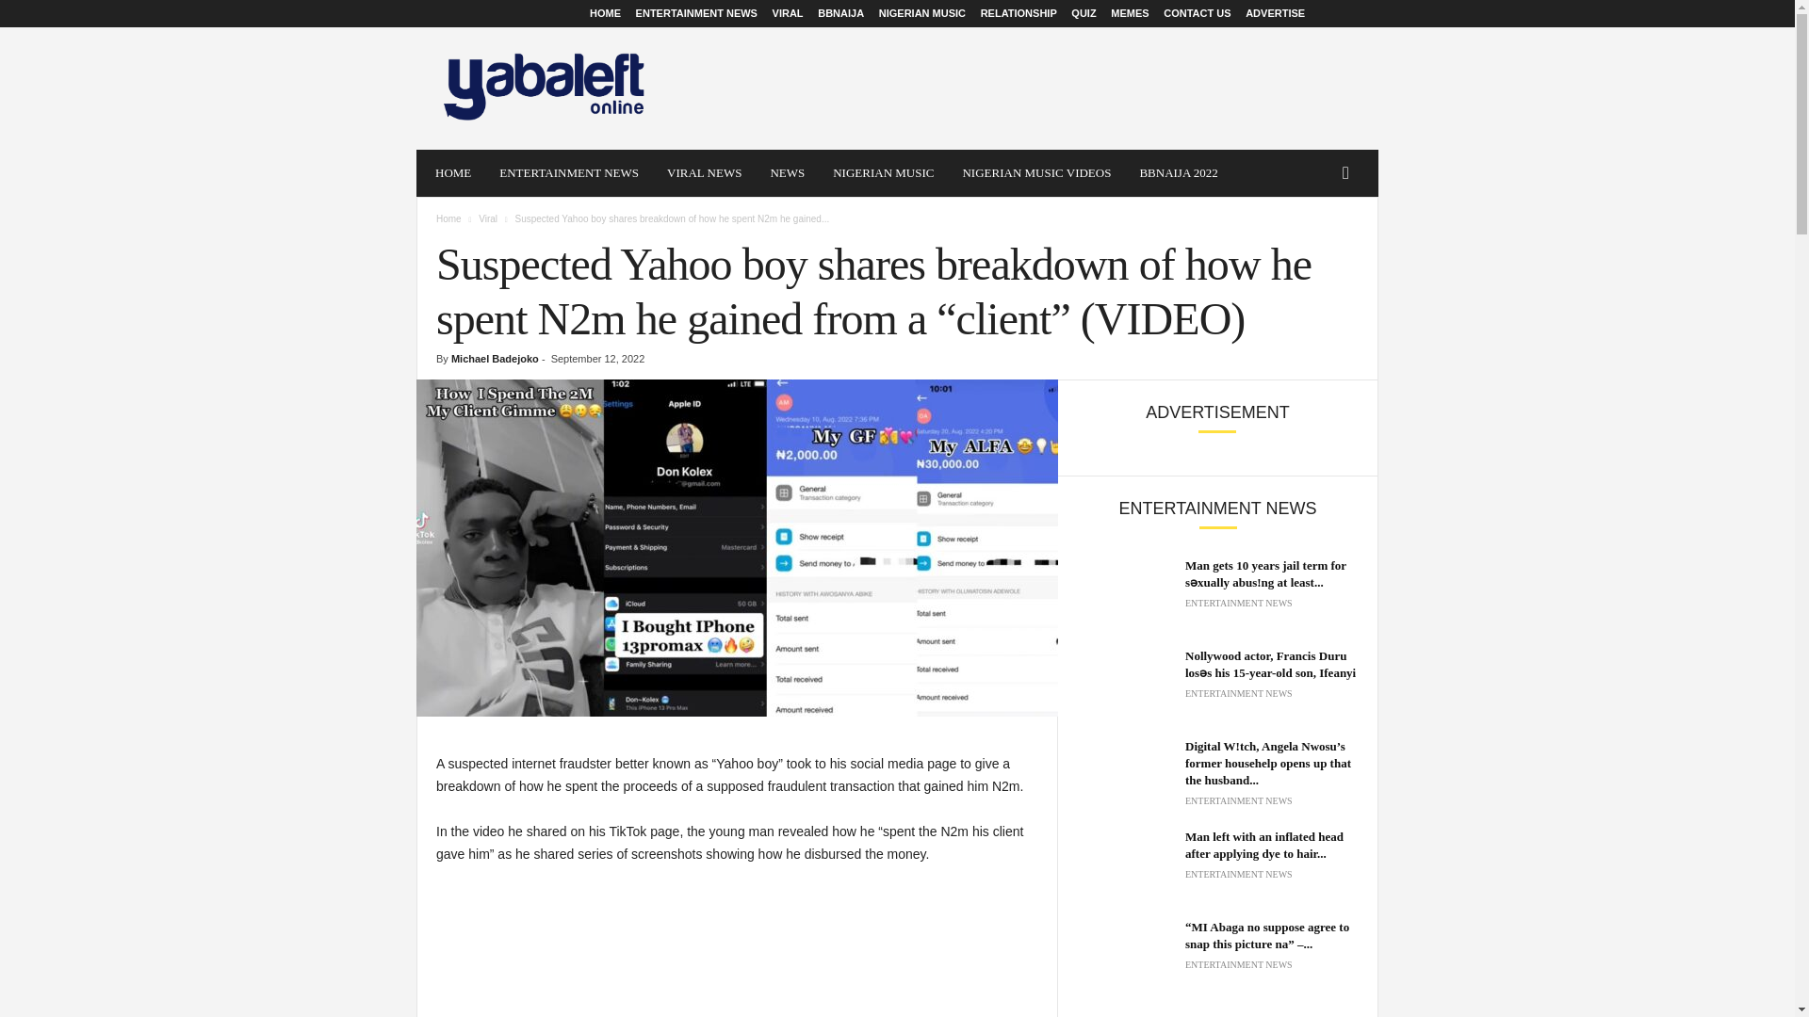 This screenshot has width=1809, height=1017. What do you see at coordinates (569, 173) in the screenshot?
I see `ENTERTAINMENT NEWS` at bounding box center [569, 173].